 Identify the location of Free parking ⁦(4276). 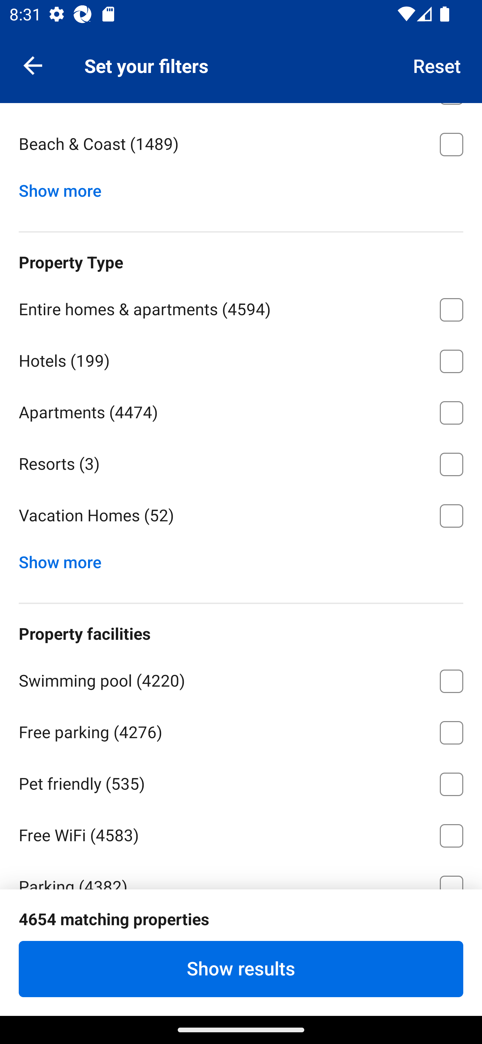
(241, 730).